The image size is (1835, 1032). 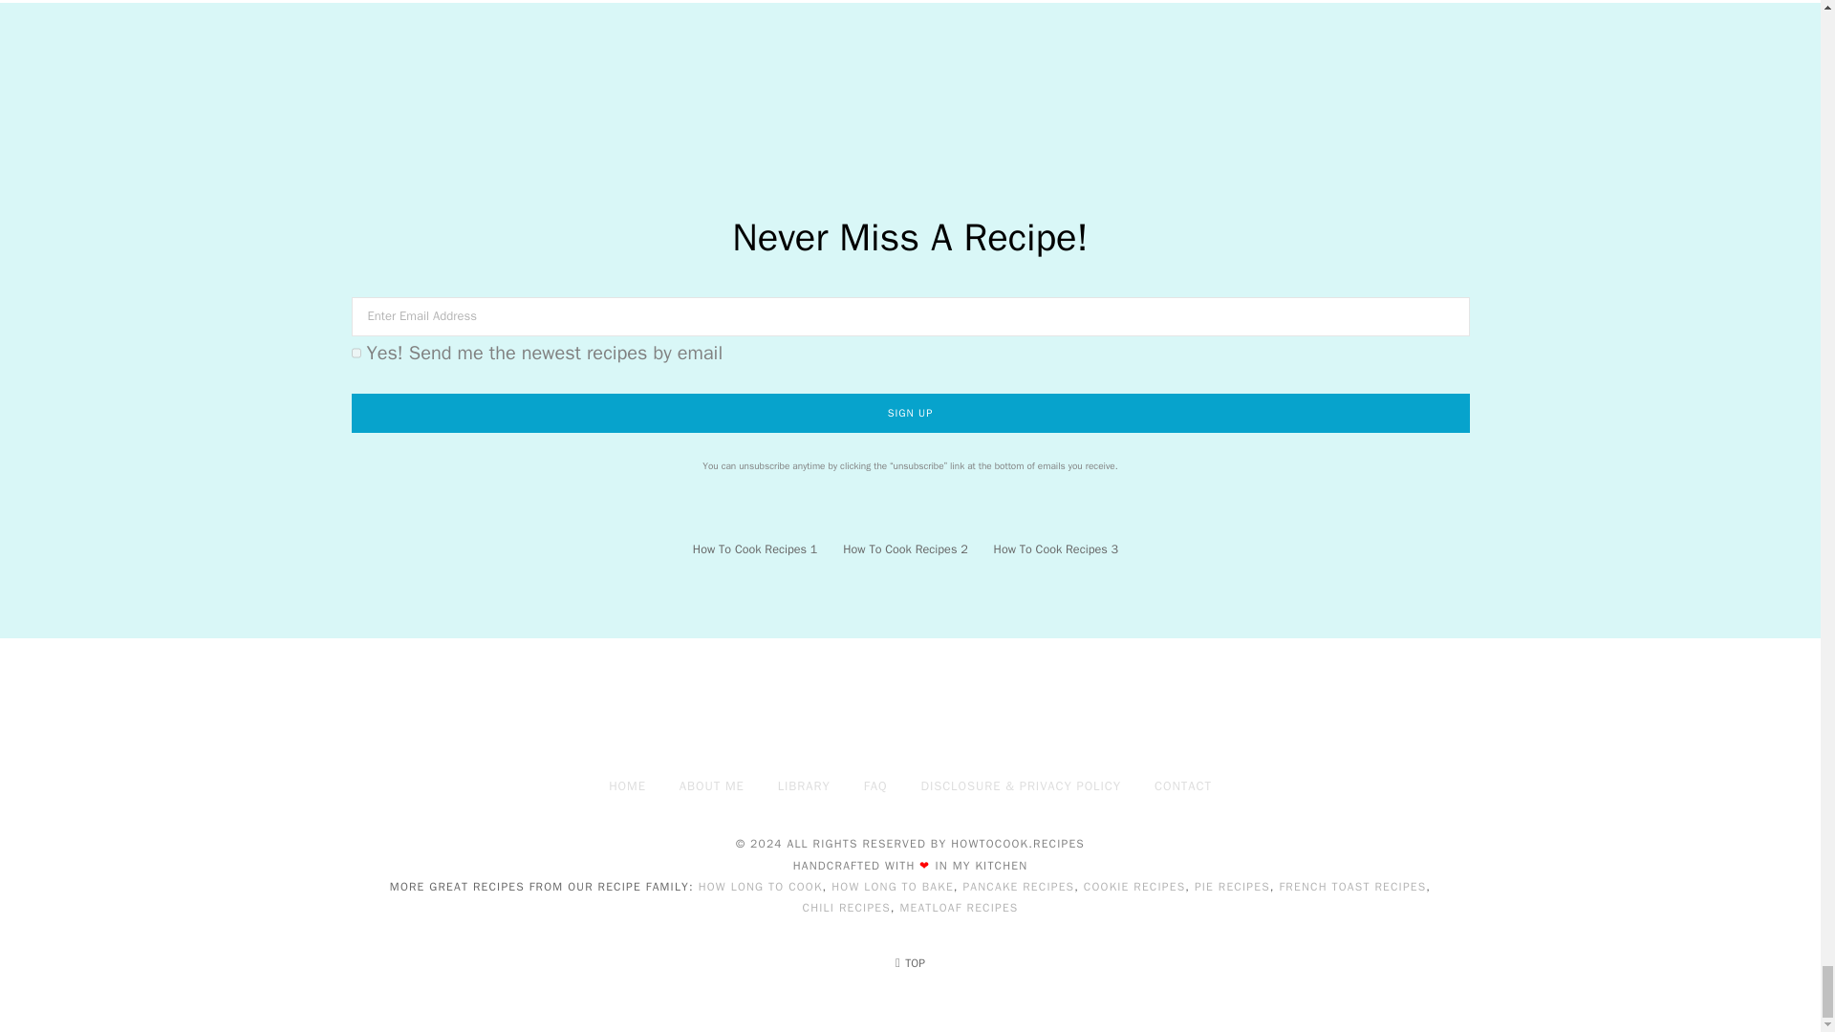 I want to click on Sign up, so click(x=910, y=413).